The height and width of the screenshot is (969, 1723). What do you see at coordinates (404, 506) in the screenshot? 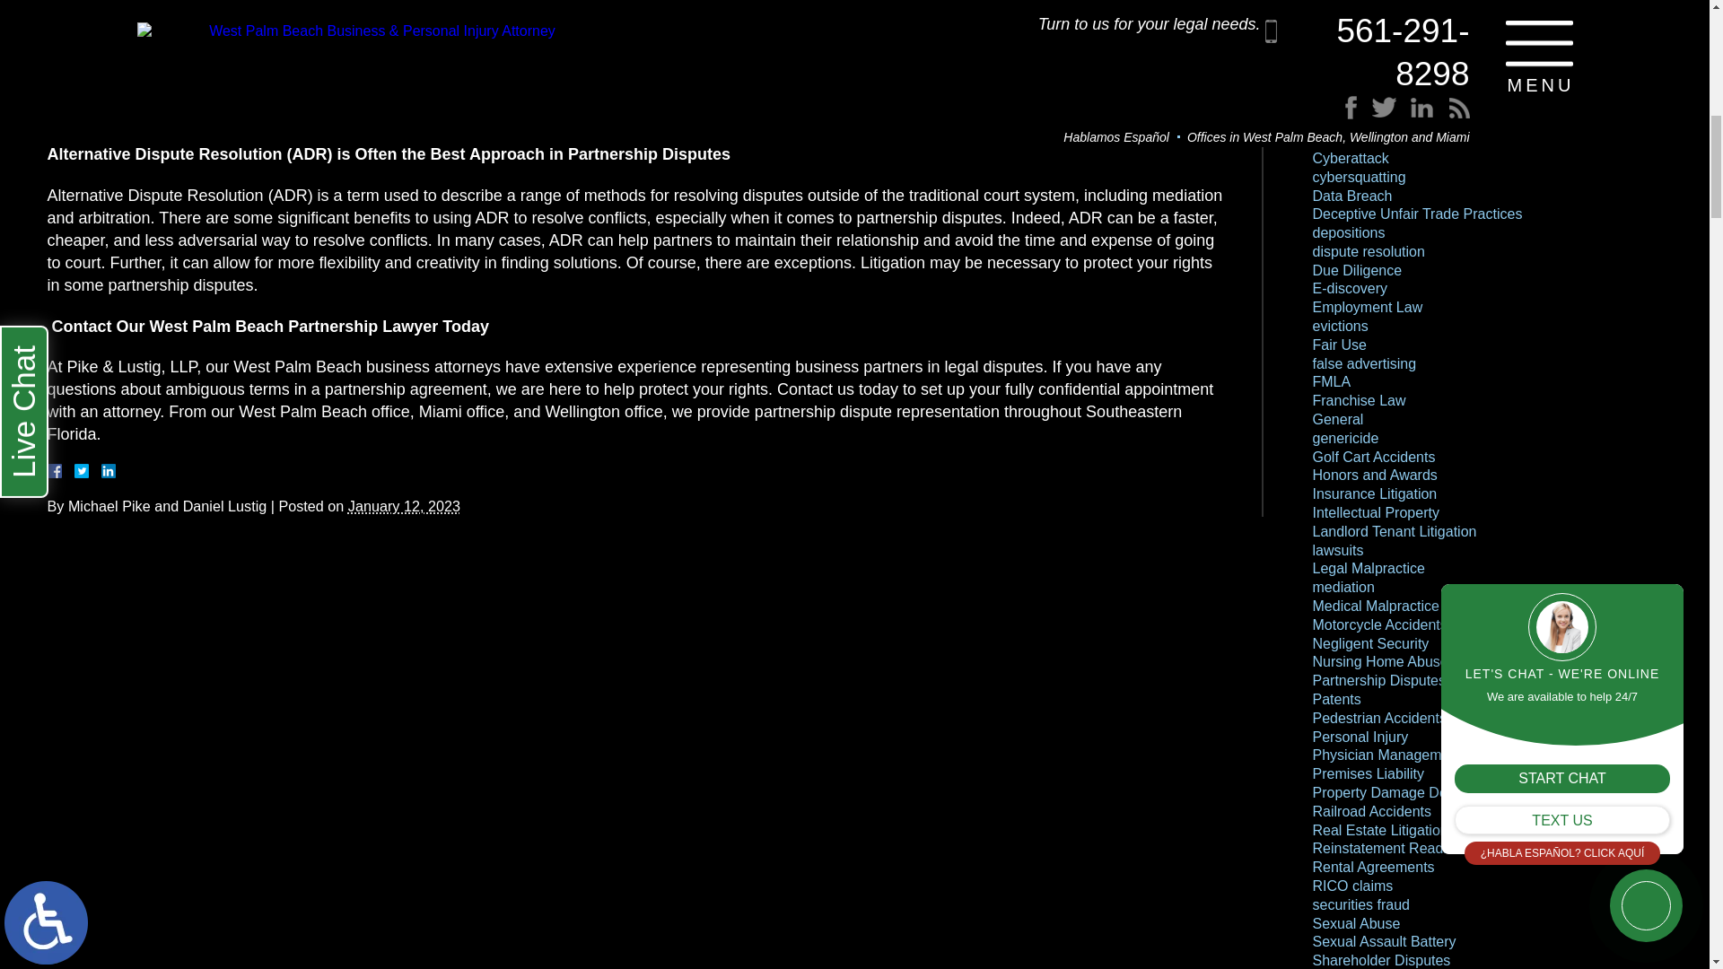
I see `2023-01-12T03:00:27-0800` at bounding box center [404, 506].